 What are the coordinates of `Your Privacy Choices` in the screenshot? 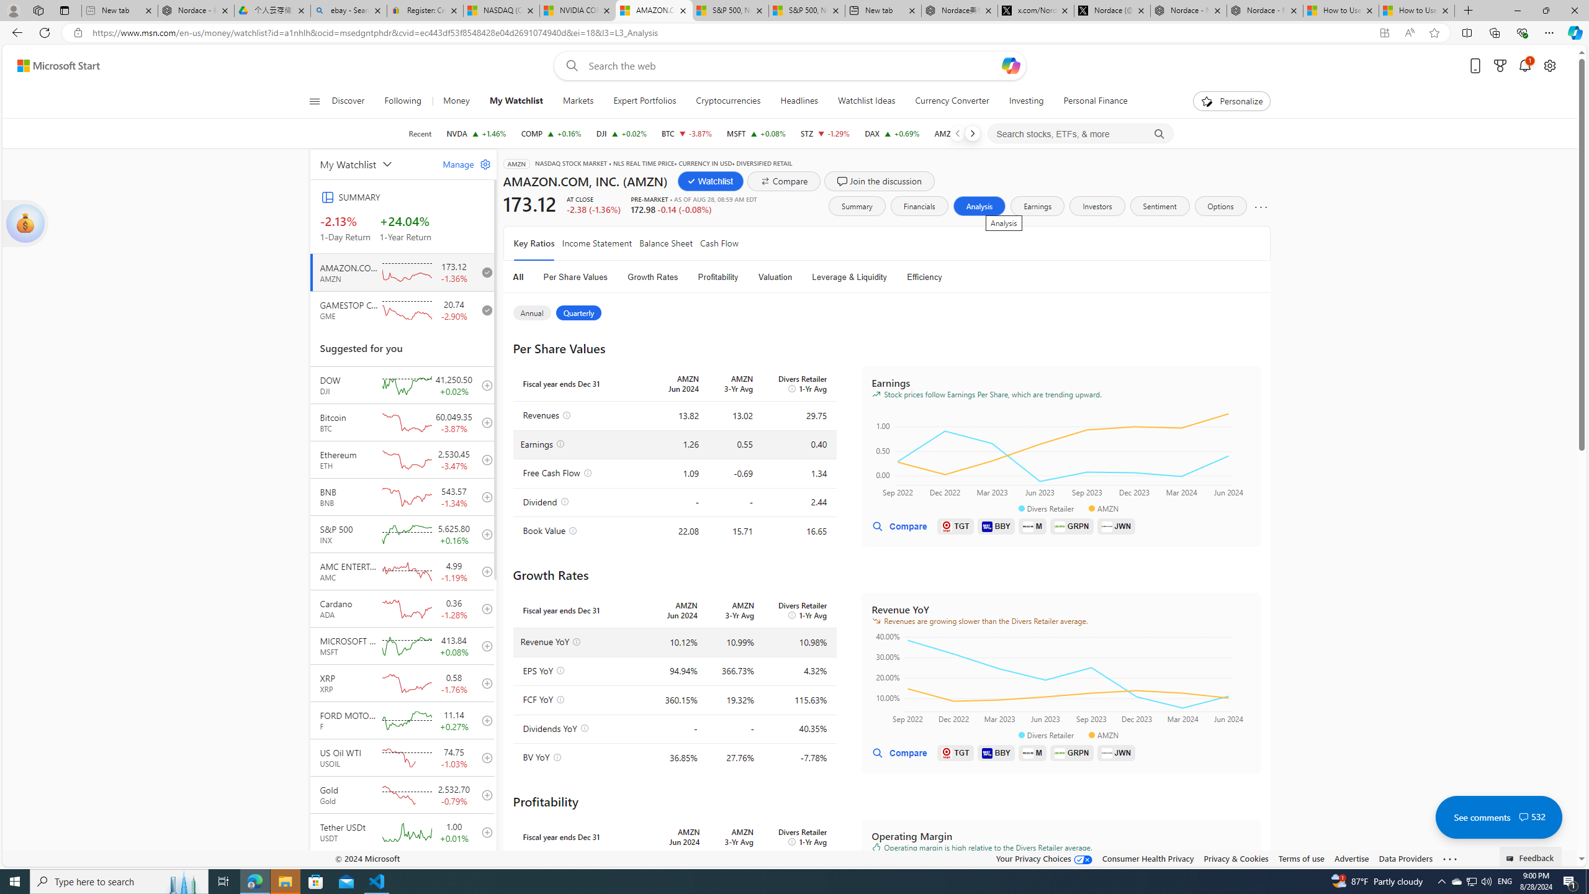 It's located at (1045, 858).